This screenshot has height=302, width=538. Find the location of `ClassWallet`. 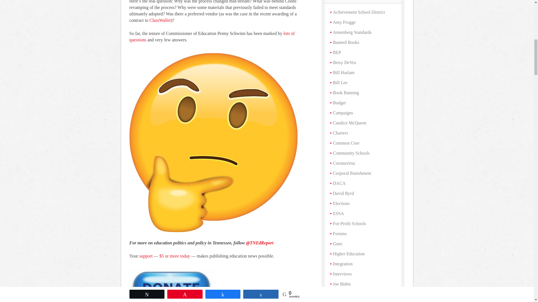

ClassWallet is located at coordinates (160, 20).